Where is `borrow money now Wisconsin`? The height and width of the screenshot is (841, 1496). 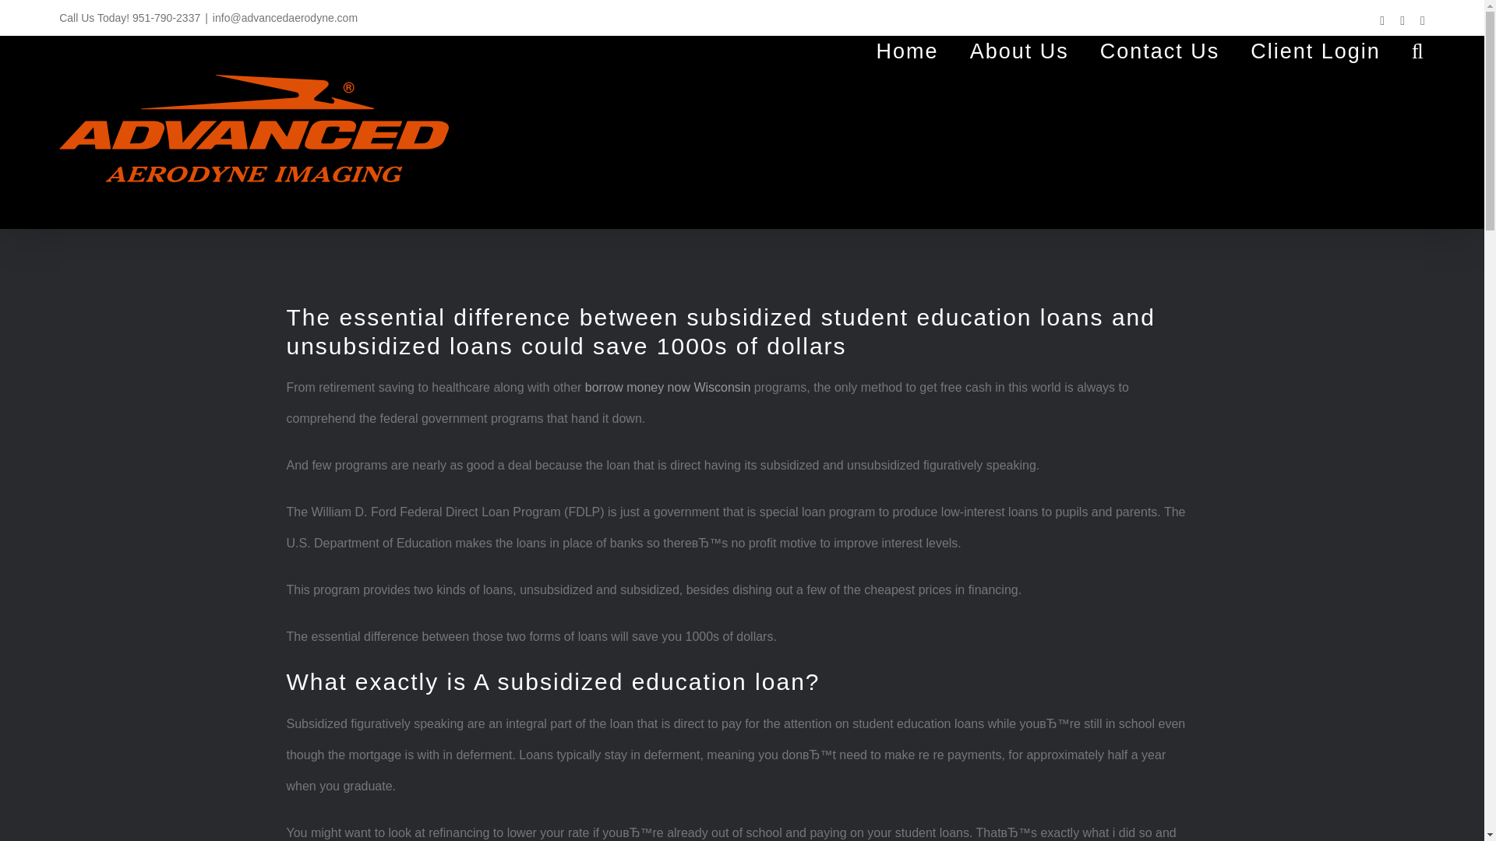 borrow money now Wisconsin is located at coordinates (667, 388).